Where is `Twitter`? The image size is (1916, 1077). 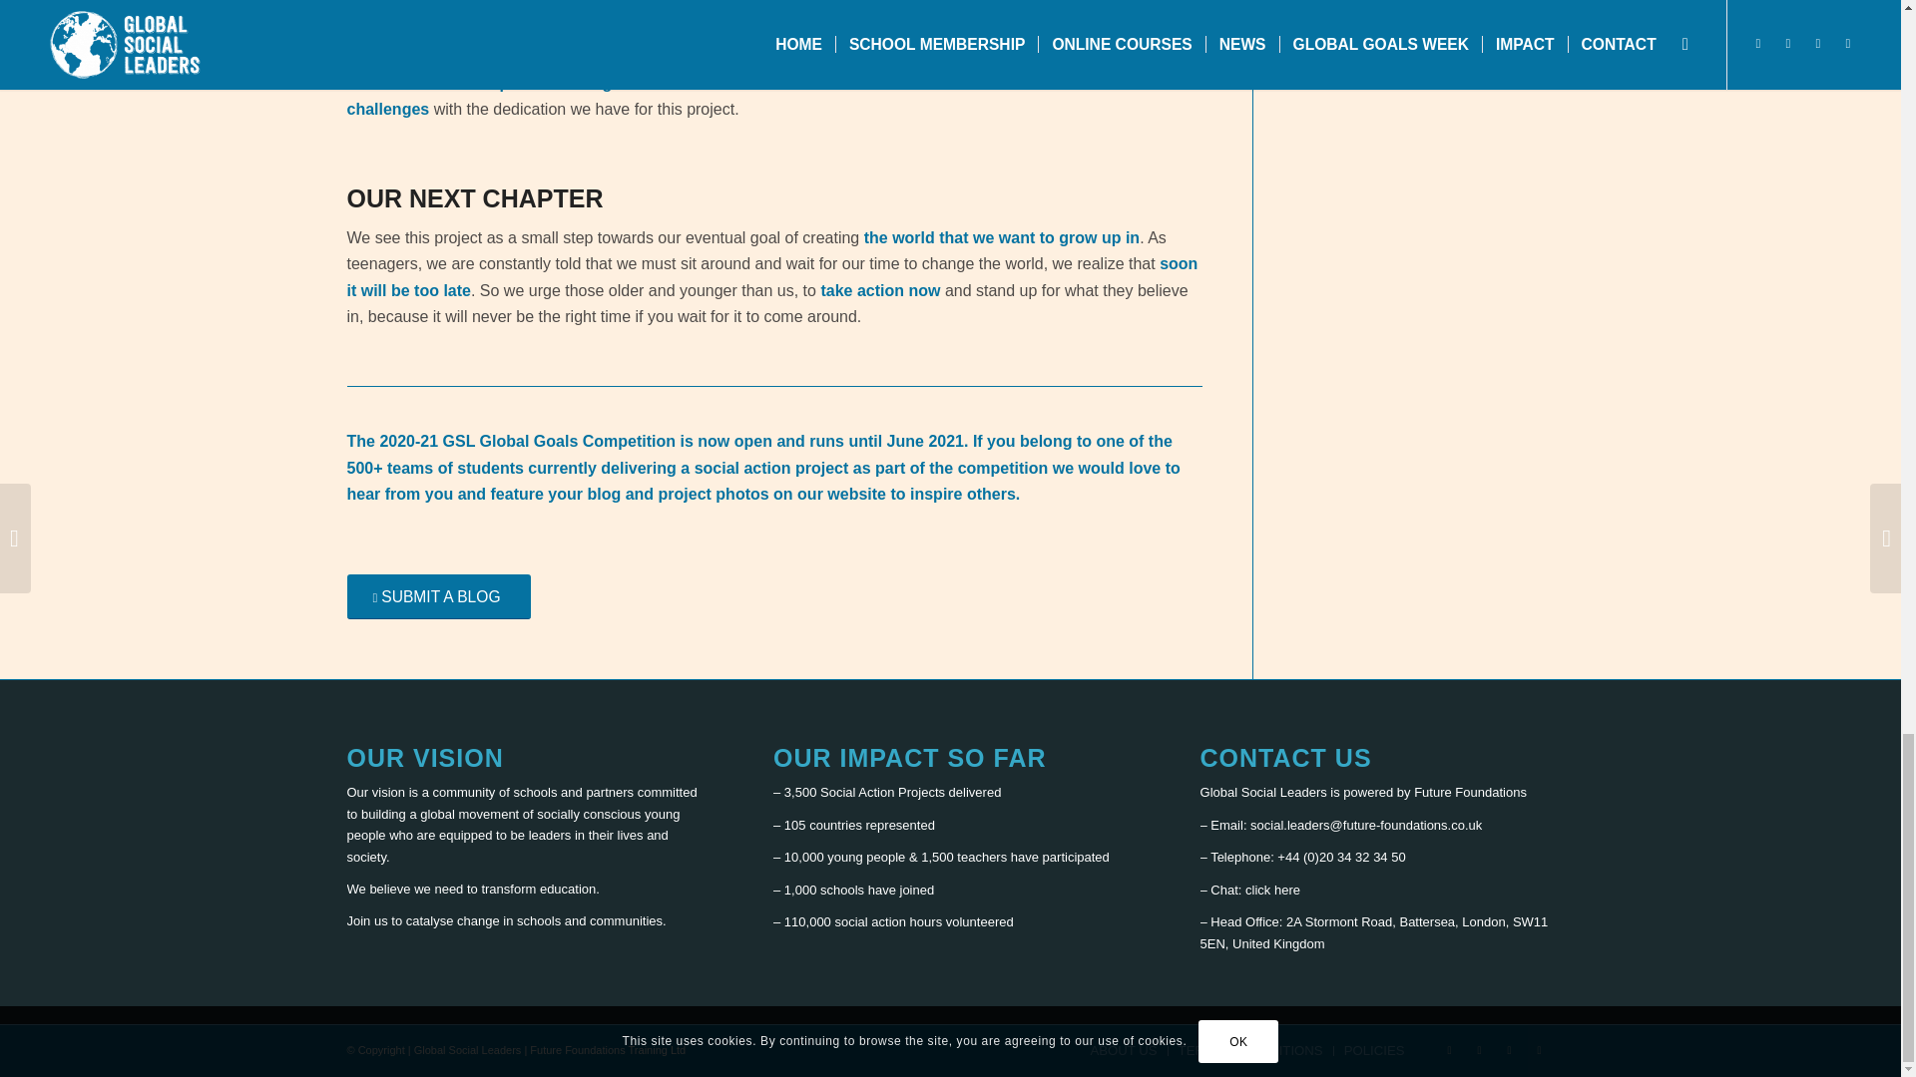
Twitter is located at coordinates (1450, 1049).